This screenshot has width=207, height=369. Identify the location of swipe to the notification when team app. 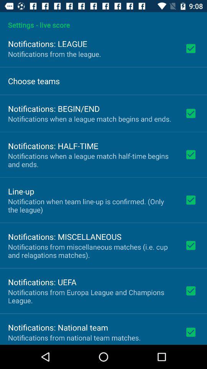
(91, 205).